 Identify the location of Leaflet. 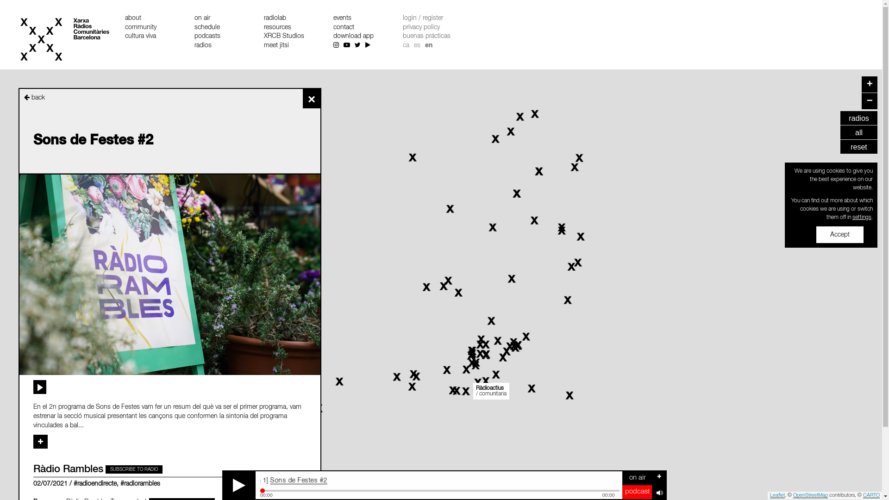
(777, 495).